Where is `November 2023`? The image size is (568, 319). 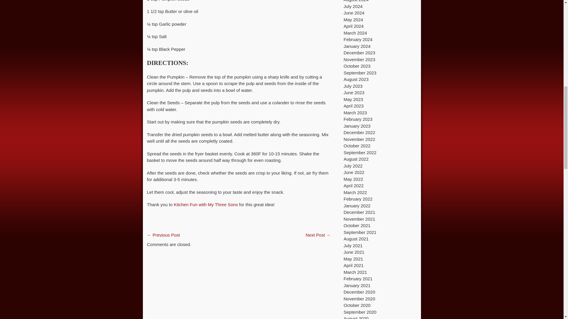
November 2023 is located at coordinates (359, 59).